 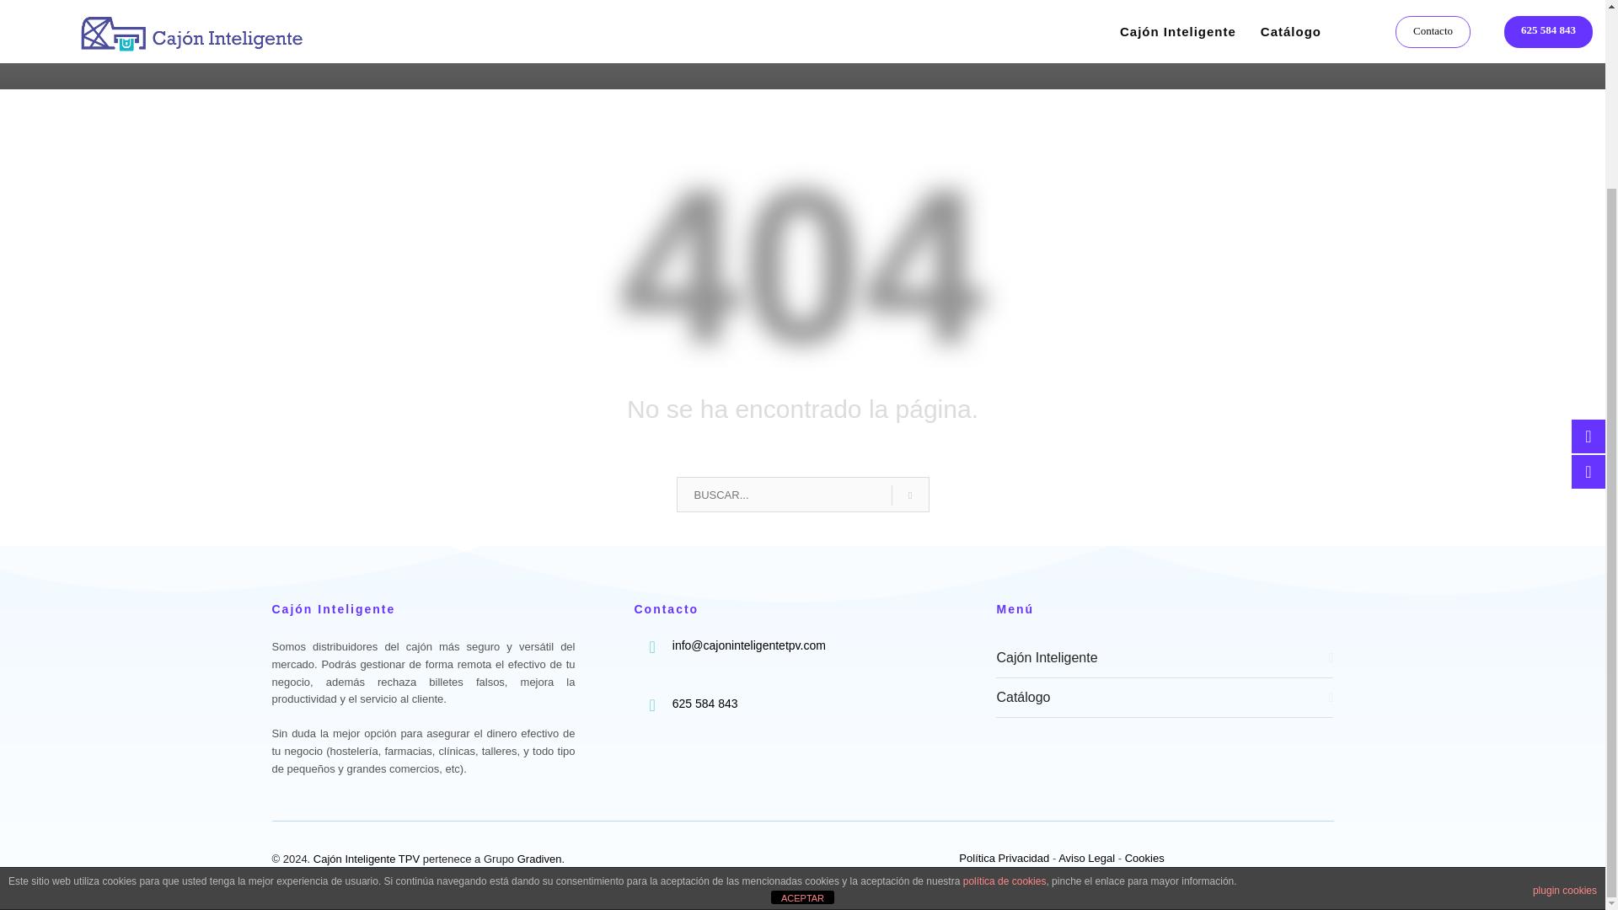 I want to click on Aviso Legal, so click(x=1085, y=858).